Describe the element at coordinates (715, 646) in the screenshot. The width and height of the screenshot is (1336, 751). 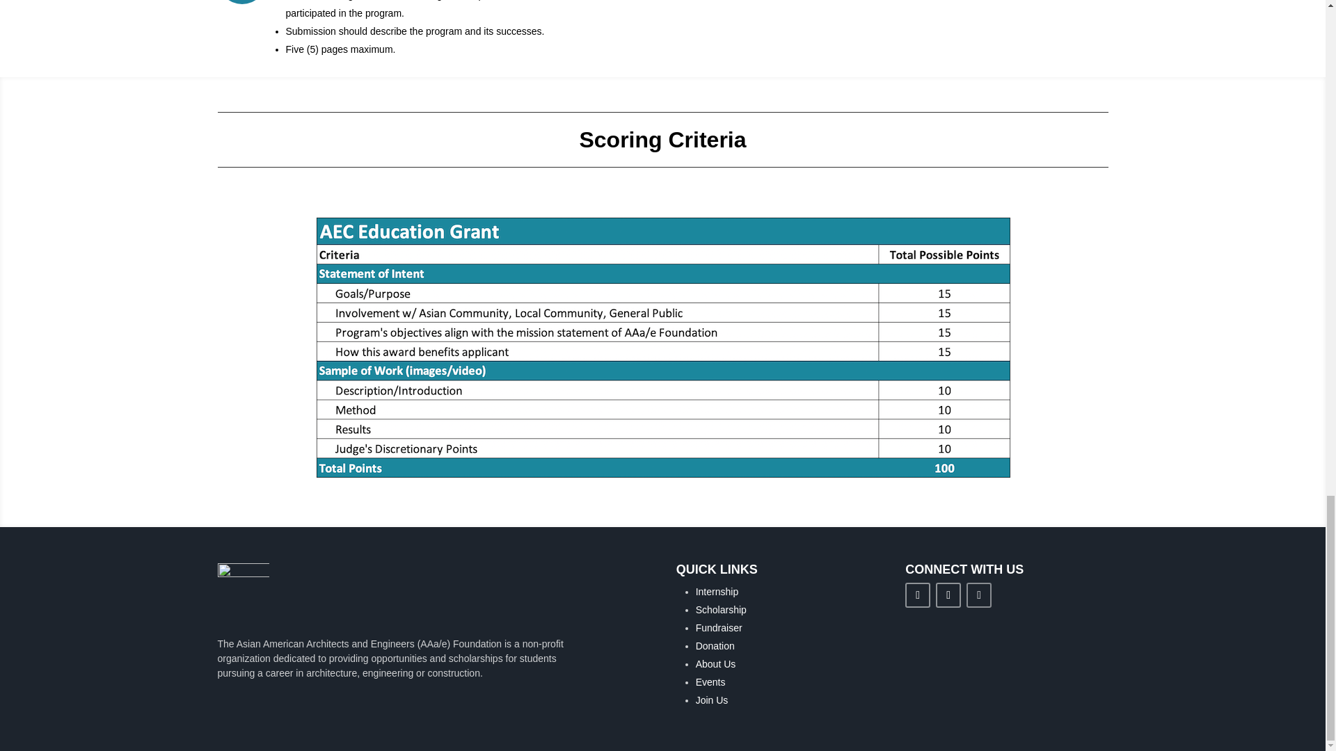
I see `Donation` at that location.